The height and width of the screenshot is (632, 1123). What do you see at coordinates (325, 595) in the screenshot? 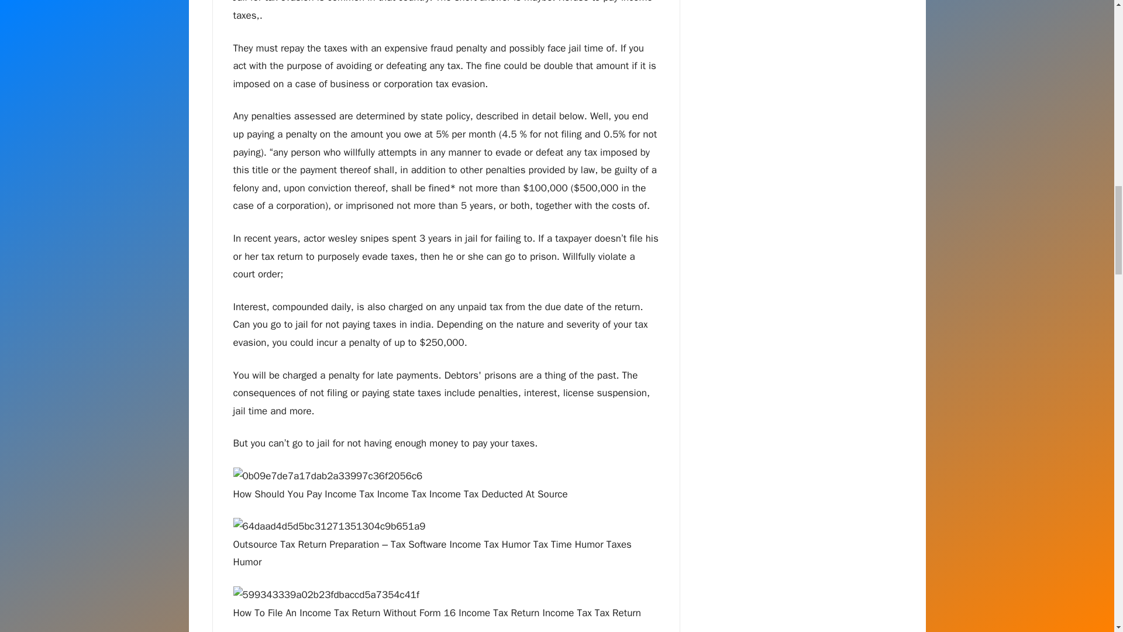
I see `Can You Go To Jail For Not Paying Taxes In India 5` at bounding box center [325, 595].